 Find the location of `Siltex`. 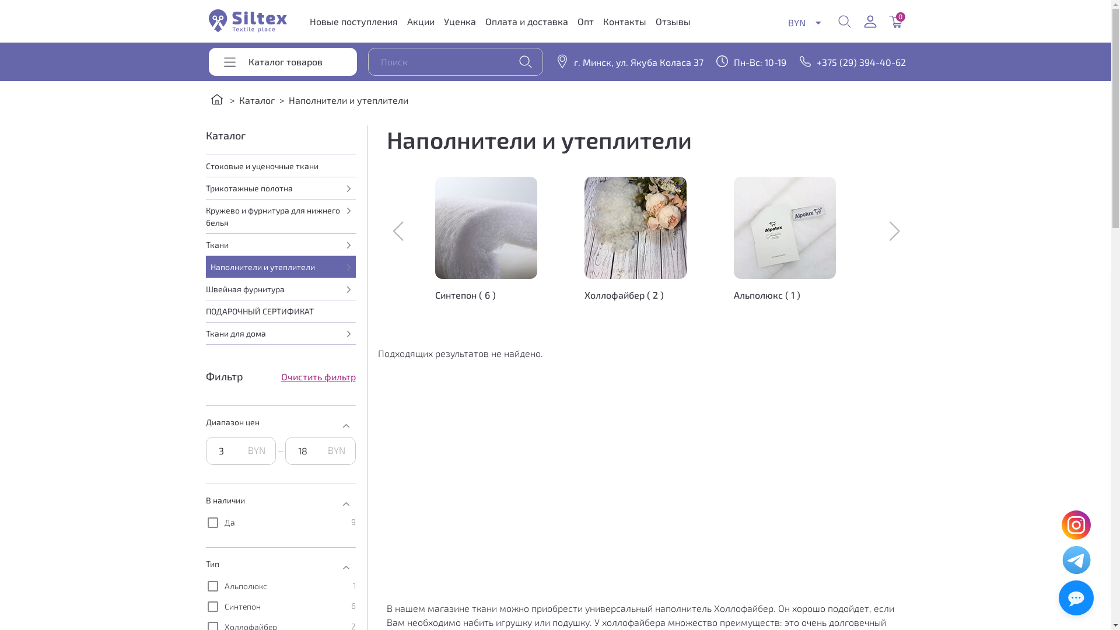

Siltex is located at coordinates (247, 21).